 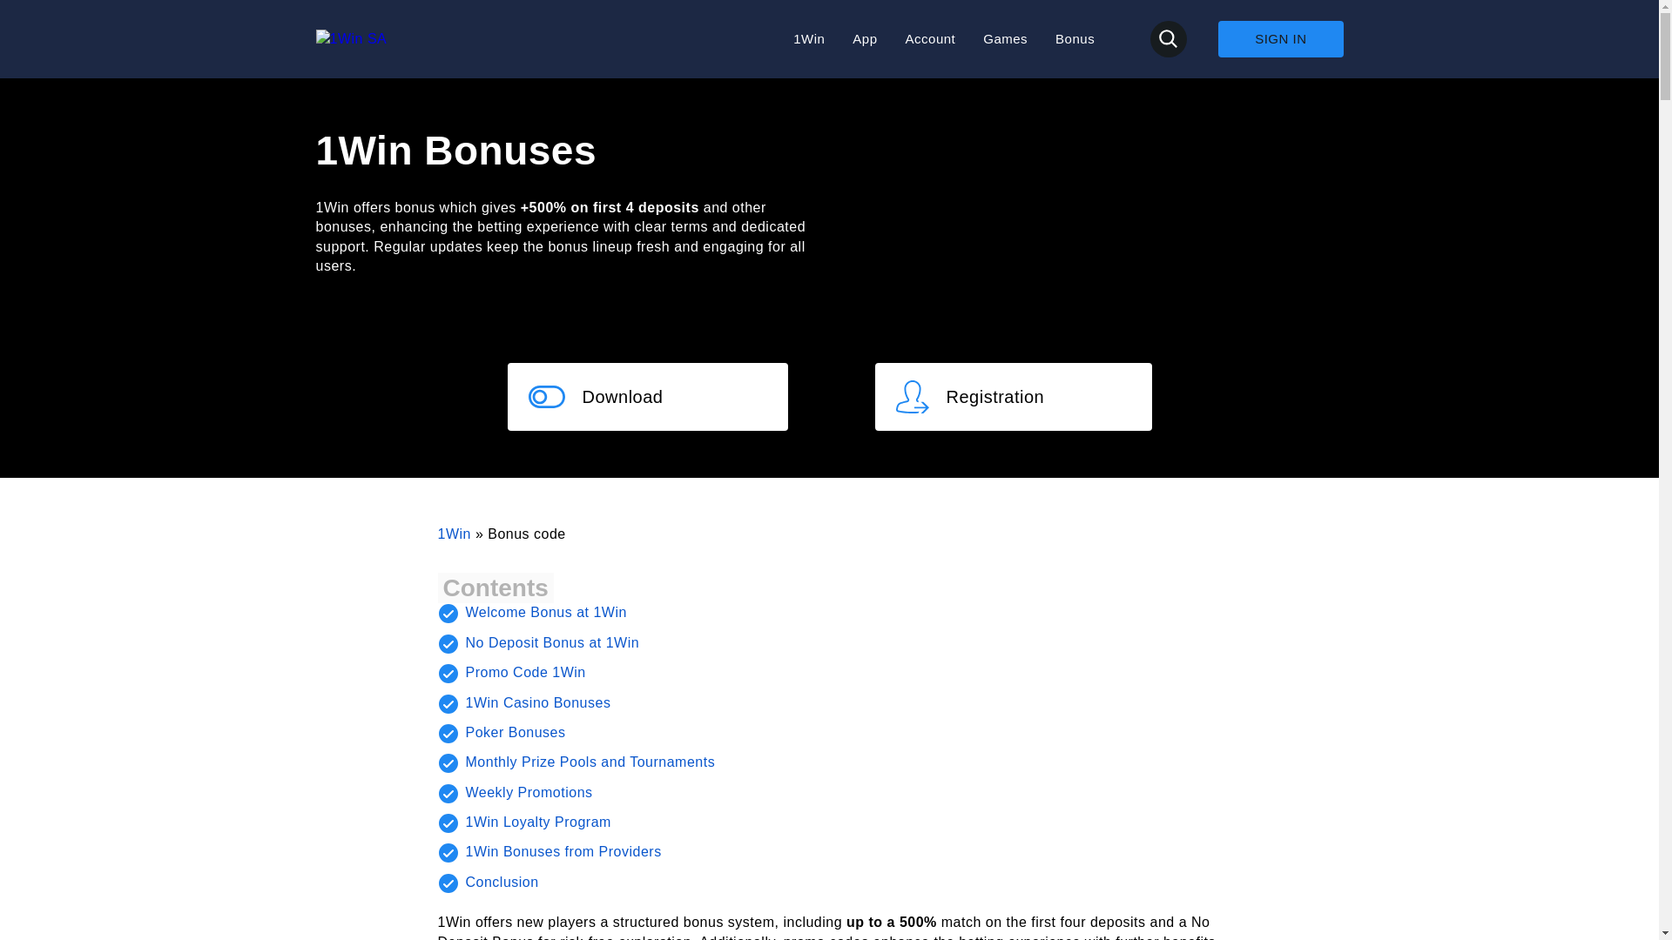 What do you see at coordinates (495, 588) in the screenshot?
I see `Contents` at bounding box center [495, 588].